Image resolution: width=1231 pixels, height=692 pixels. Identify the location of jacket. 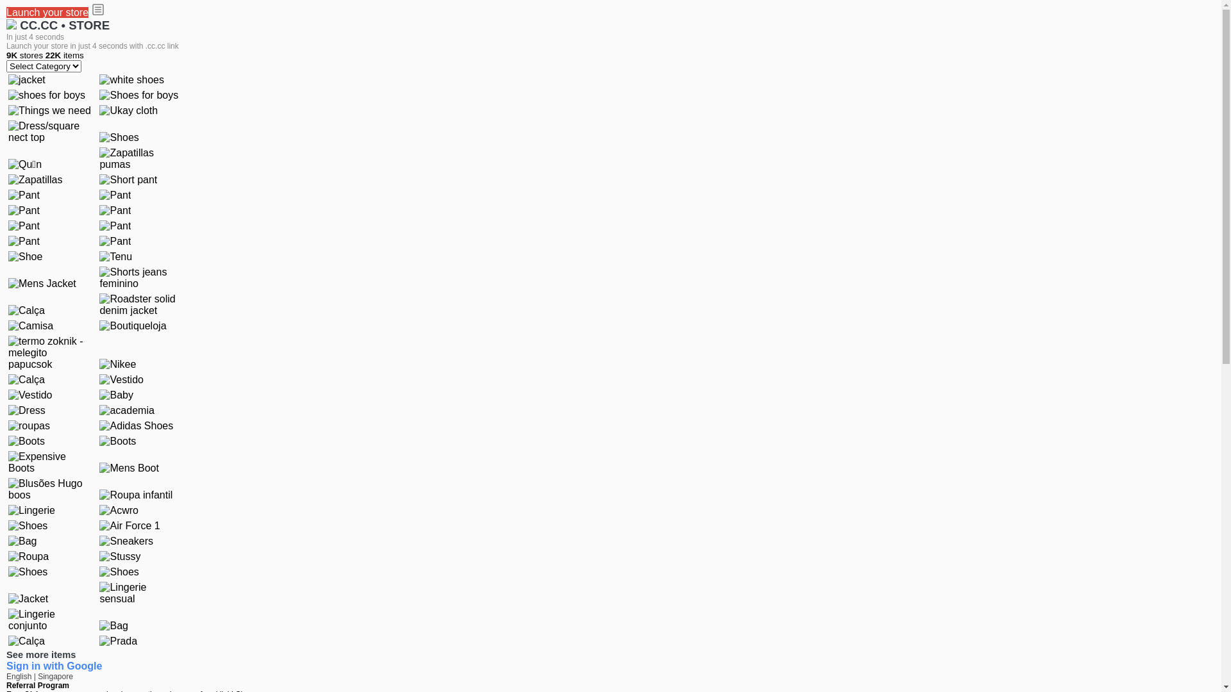
(27, 80).